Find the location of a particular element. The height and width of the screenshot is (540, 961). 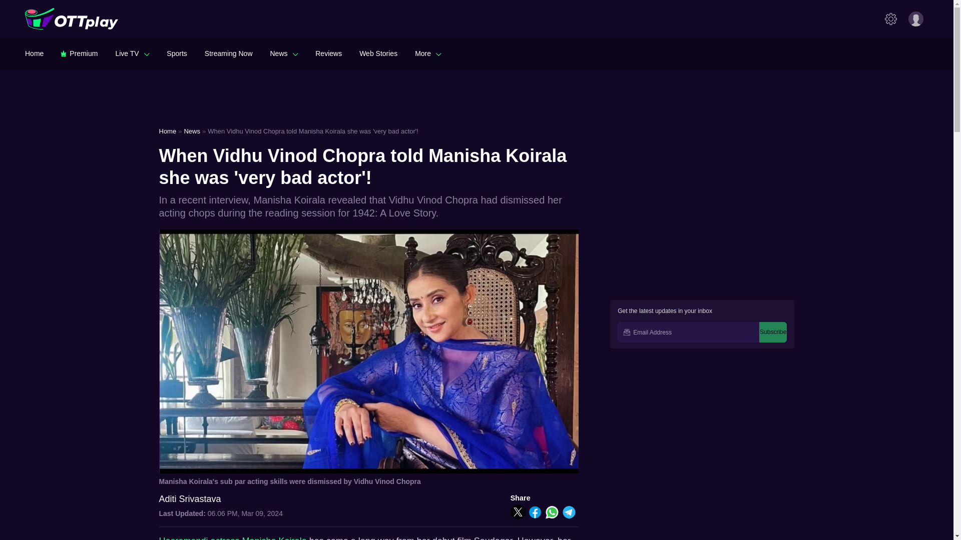

More is located at coordinates (428, 53).